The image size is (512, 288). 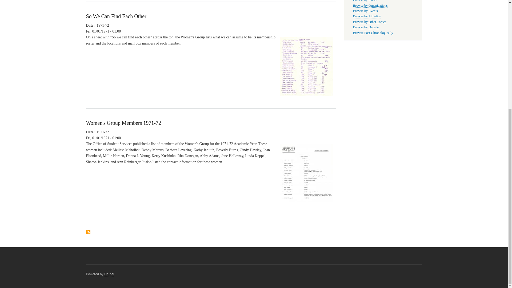 What do you see at coordinates (373, 33) in the screenshot?
I see `Browse Post Chronologically` at bounding box center [373, 33].